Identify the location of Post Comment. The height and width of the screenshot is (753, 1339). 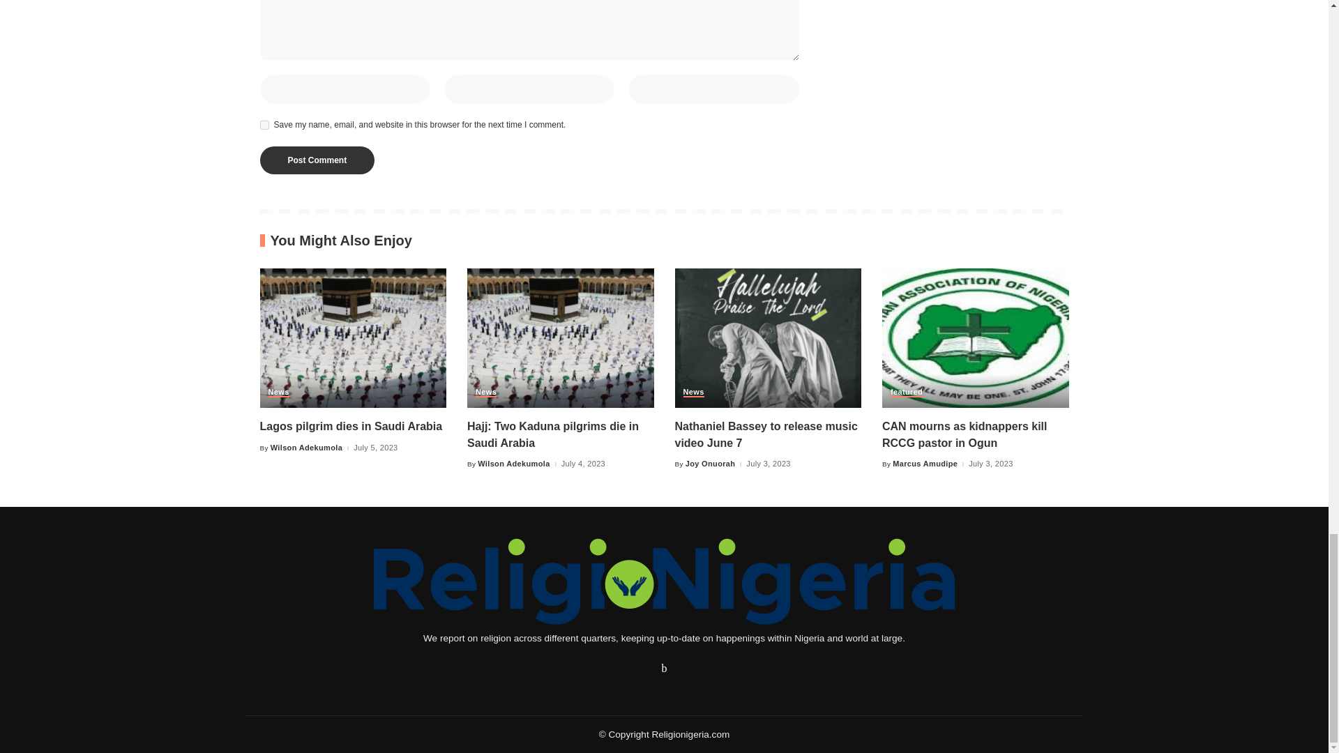
(317, 160).